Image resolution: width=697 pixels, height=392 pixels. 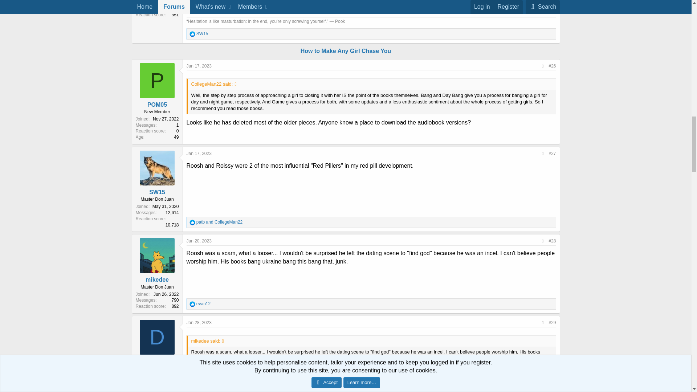 What do you see at coordinates (192, 222) in the screenshot?
I see `Like` at bounding box center [192, 222].